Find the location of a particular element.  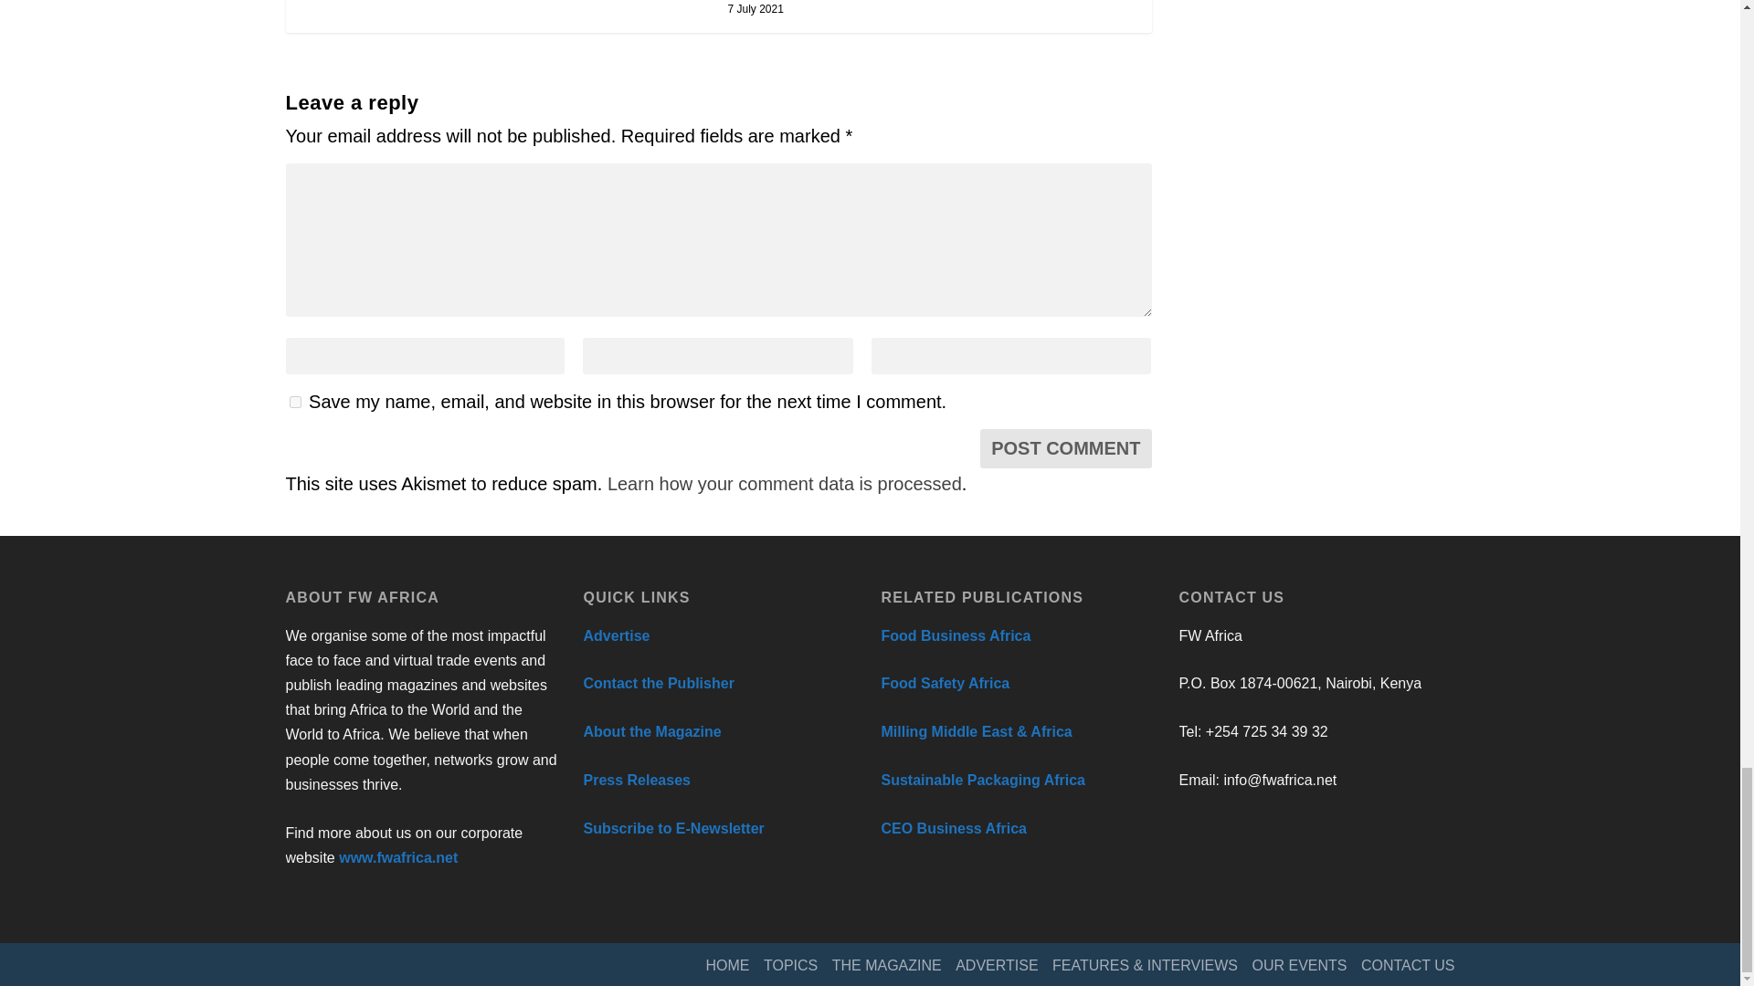

yes is located at coordinates (294, 402).